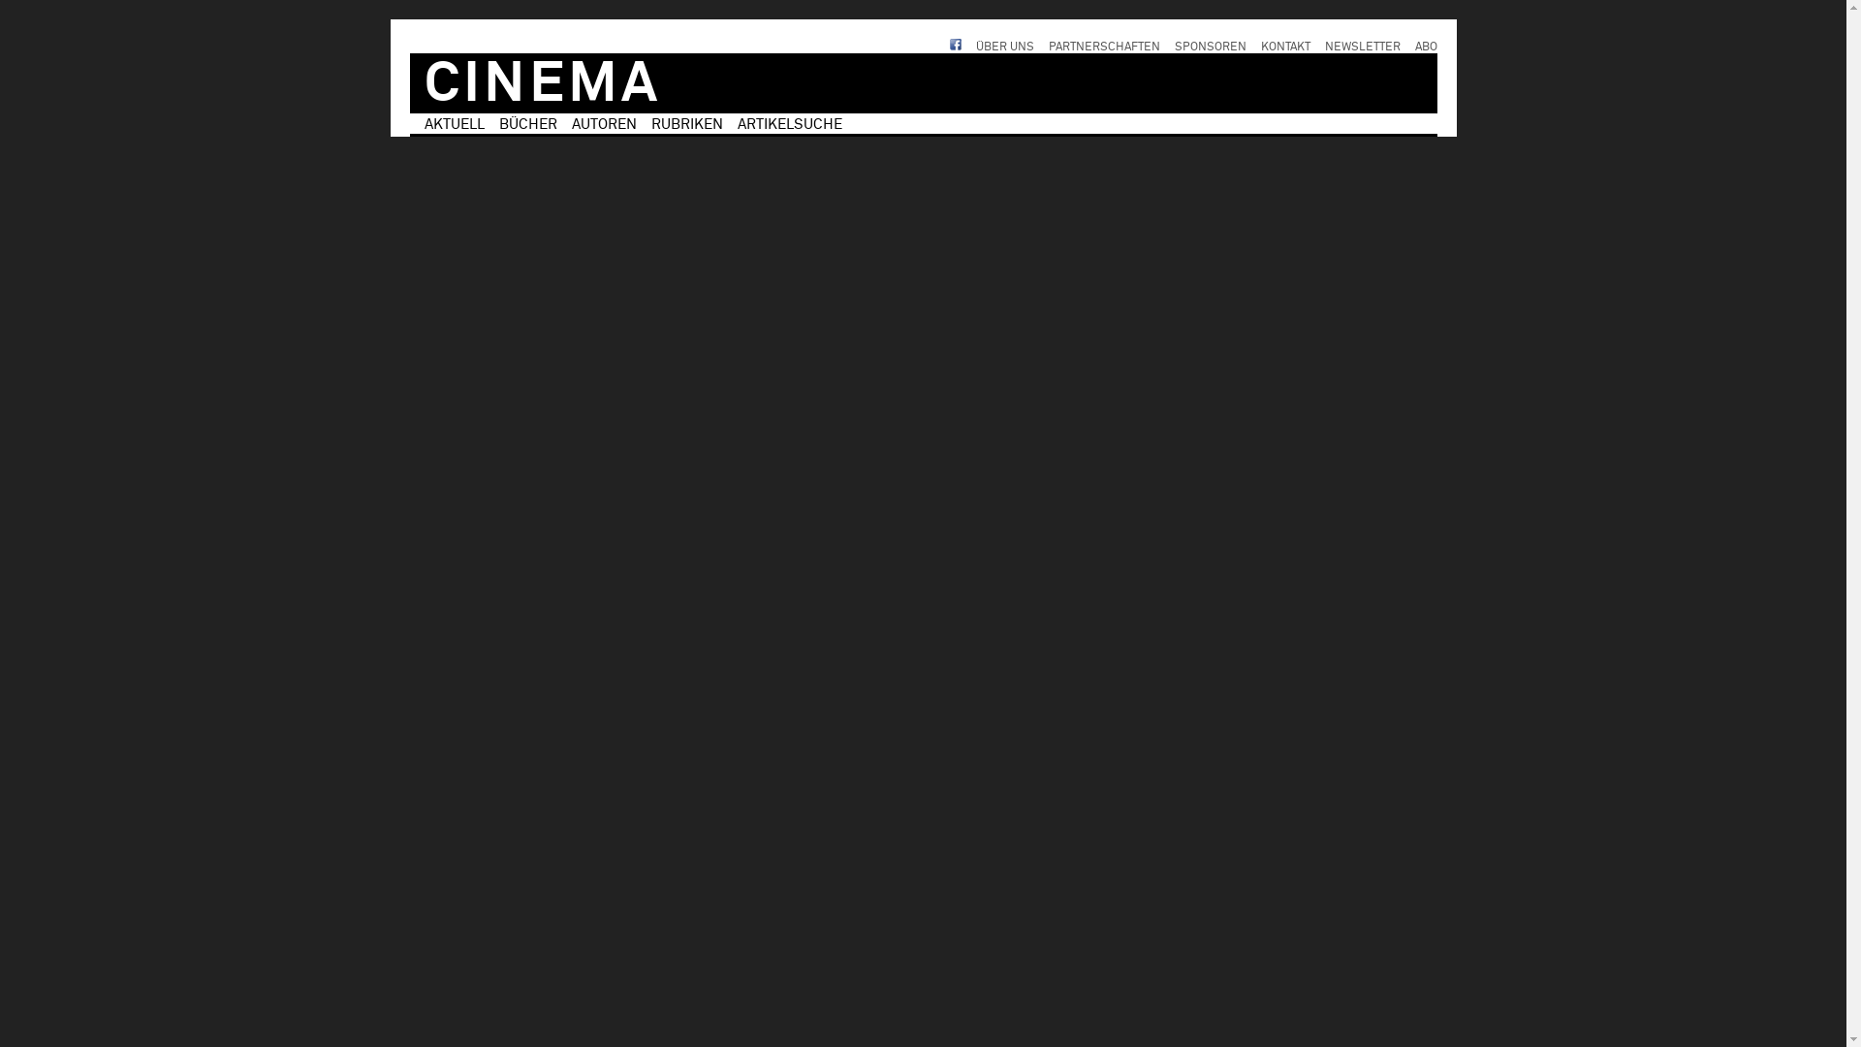 This screenshot has width=1861, height=1047. I want to click on SPONSOREN, so click(1211, 48).